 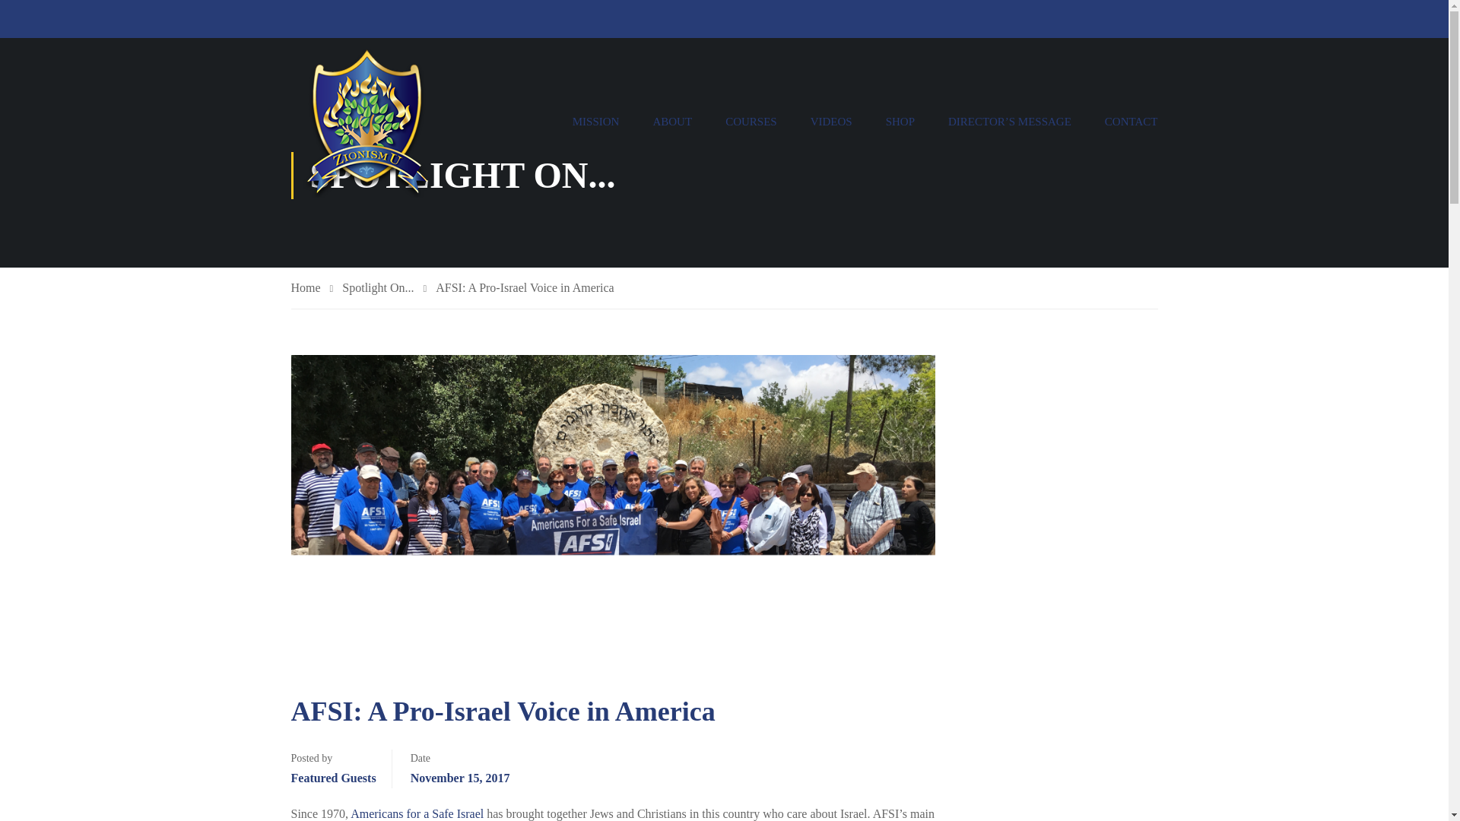 What do you see at coordinates (751, 122) in the screenshot?
I see `COURSES` at bounding box center [751, 122].